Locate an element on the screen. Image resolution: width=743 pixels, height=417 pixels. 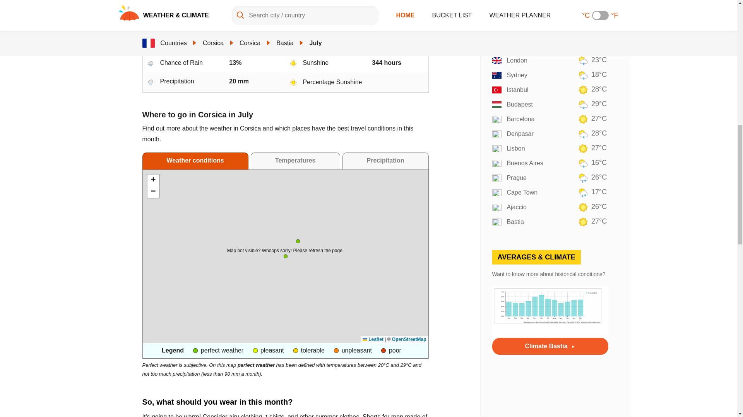
Zoom out is located at coordinates (153, 192).